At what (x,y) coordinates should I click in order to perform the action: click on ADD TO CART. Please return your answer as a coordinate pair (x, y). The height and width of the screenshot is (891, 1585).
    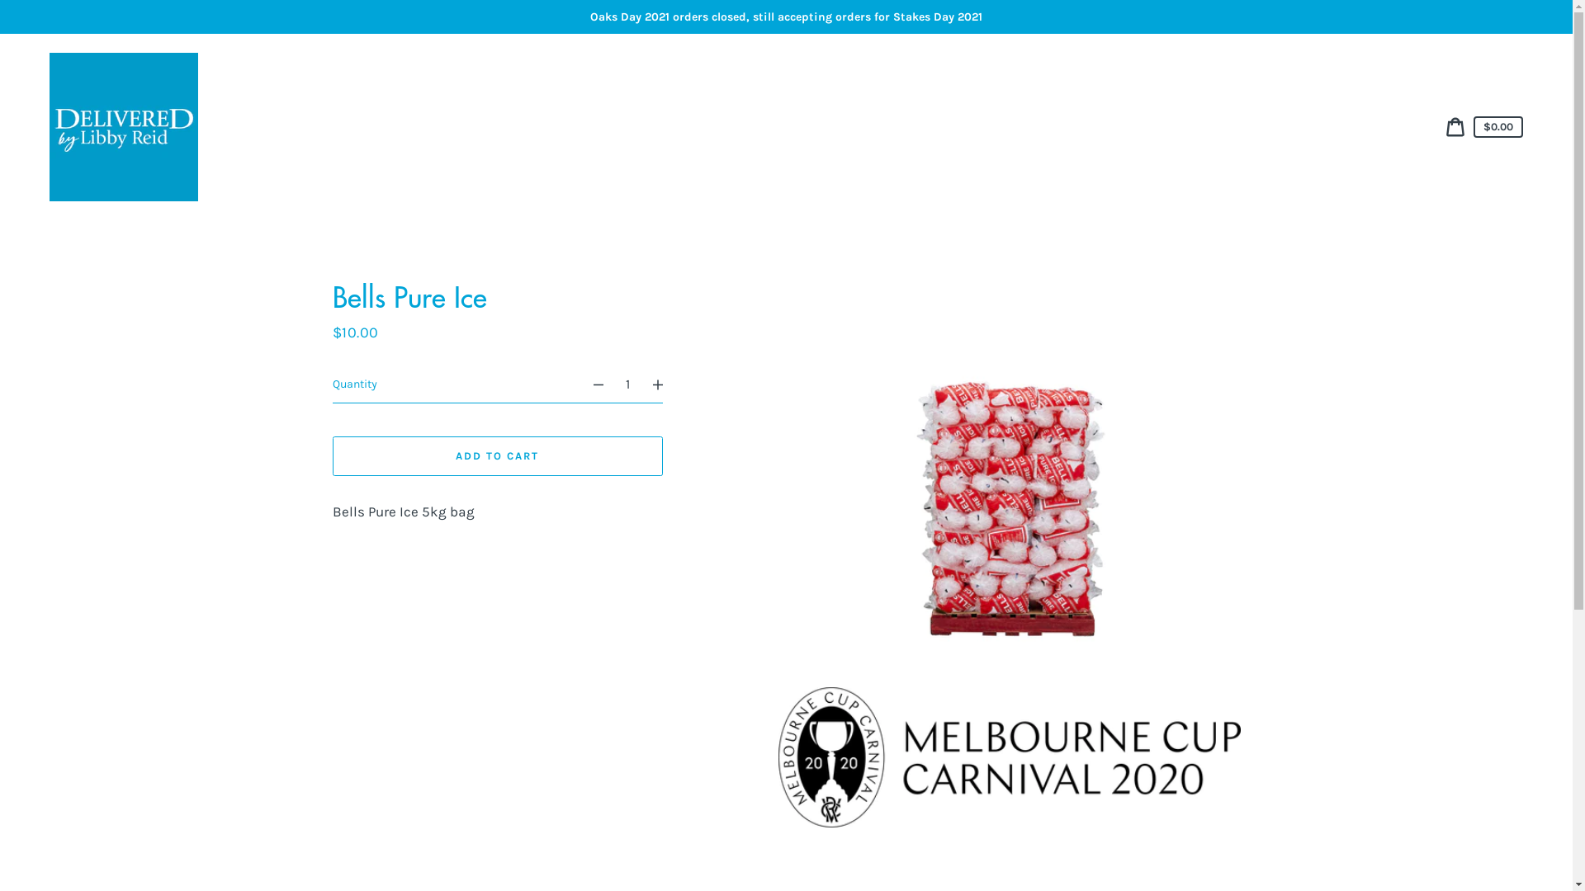
    Looking at the image, I should click on (497, 456).